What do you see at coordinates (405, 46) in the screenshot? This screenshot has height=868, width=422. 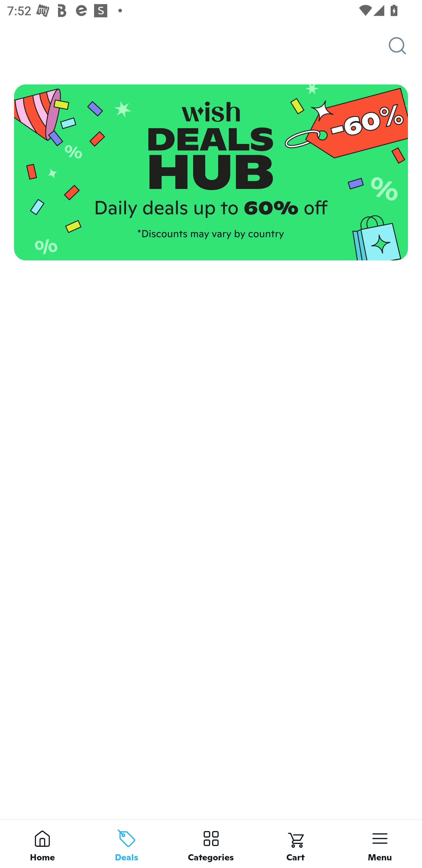 I see `Search` at bounding box center [405, 46].